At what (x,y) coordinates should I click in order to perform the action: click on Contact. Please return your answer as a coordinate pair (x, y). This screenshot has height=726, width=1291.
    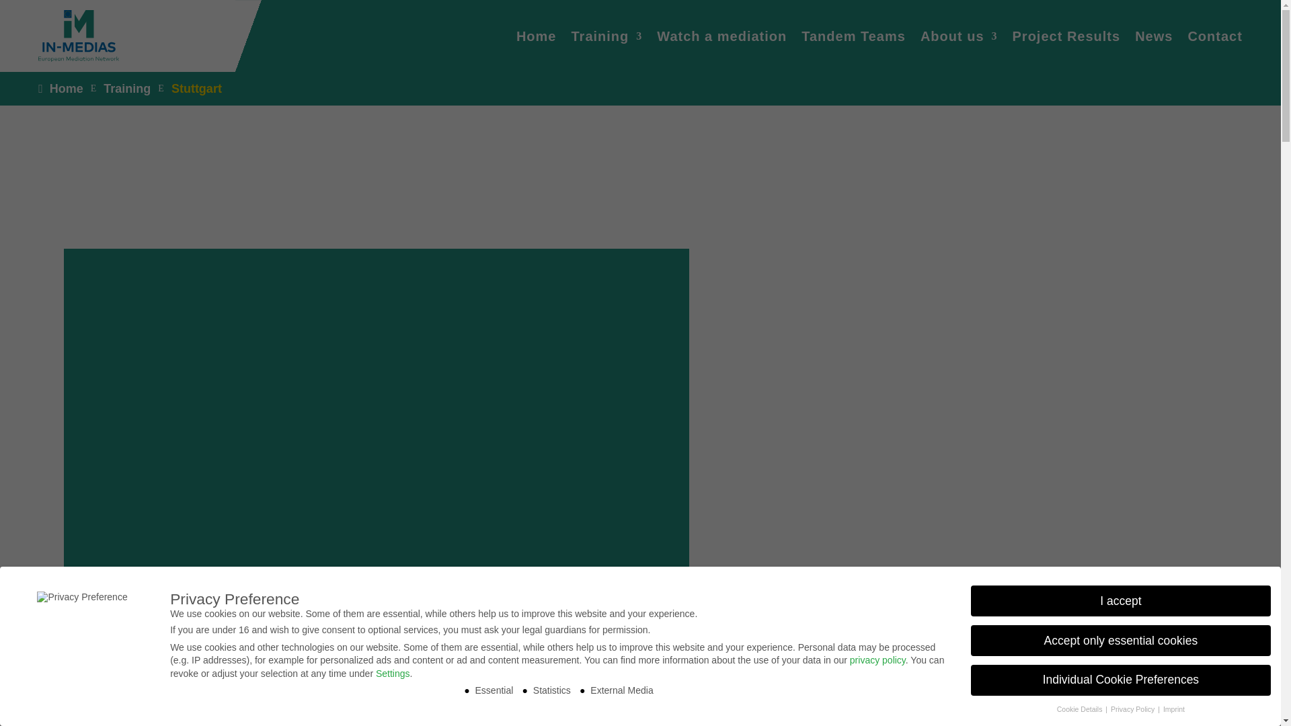
    Looking at the image, I should click on (1214, 36).